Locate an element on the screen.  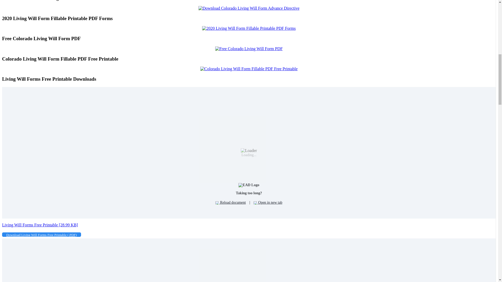
Open in new tab is located at coordinates (268, 203).